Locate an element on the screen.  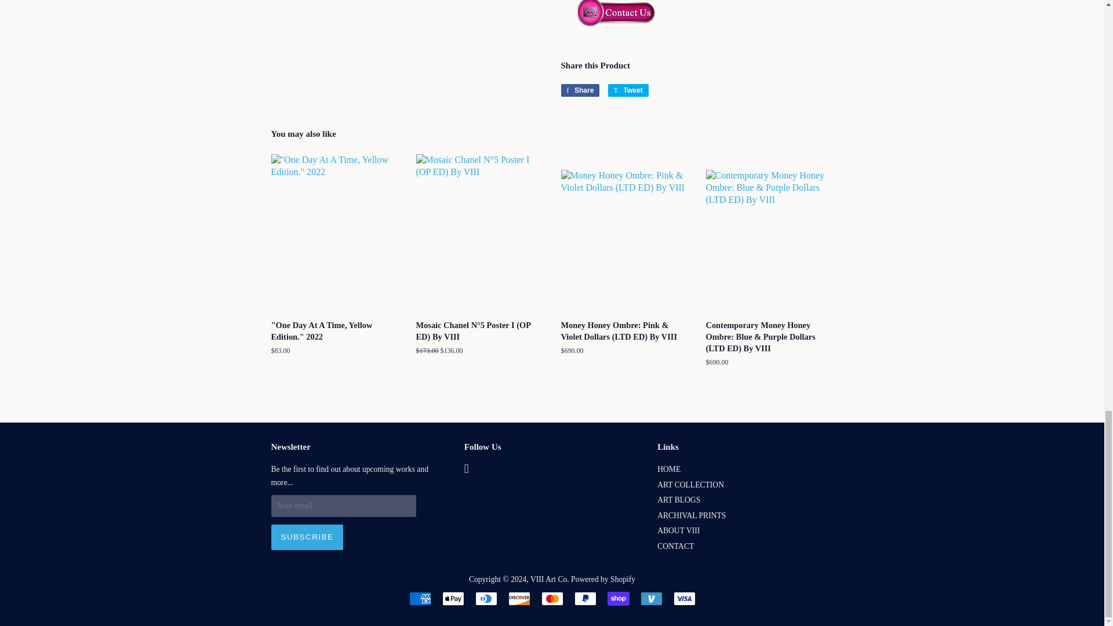
Tweet on Twitter is located at coordinates (628, 90).